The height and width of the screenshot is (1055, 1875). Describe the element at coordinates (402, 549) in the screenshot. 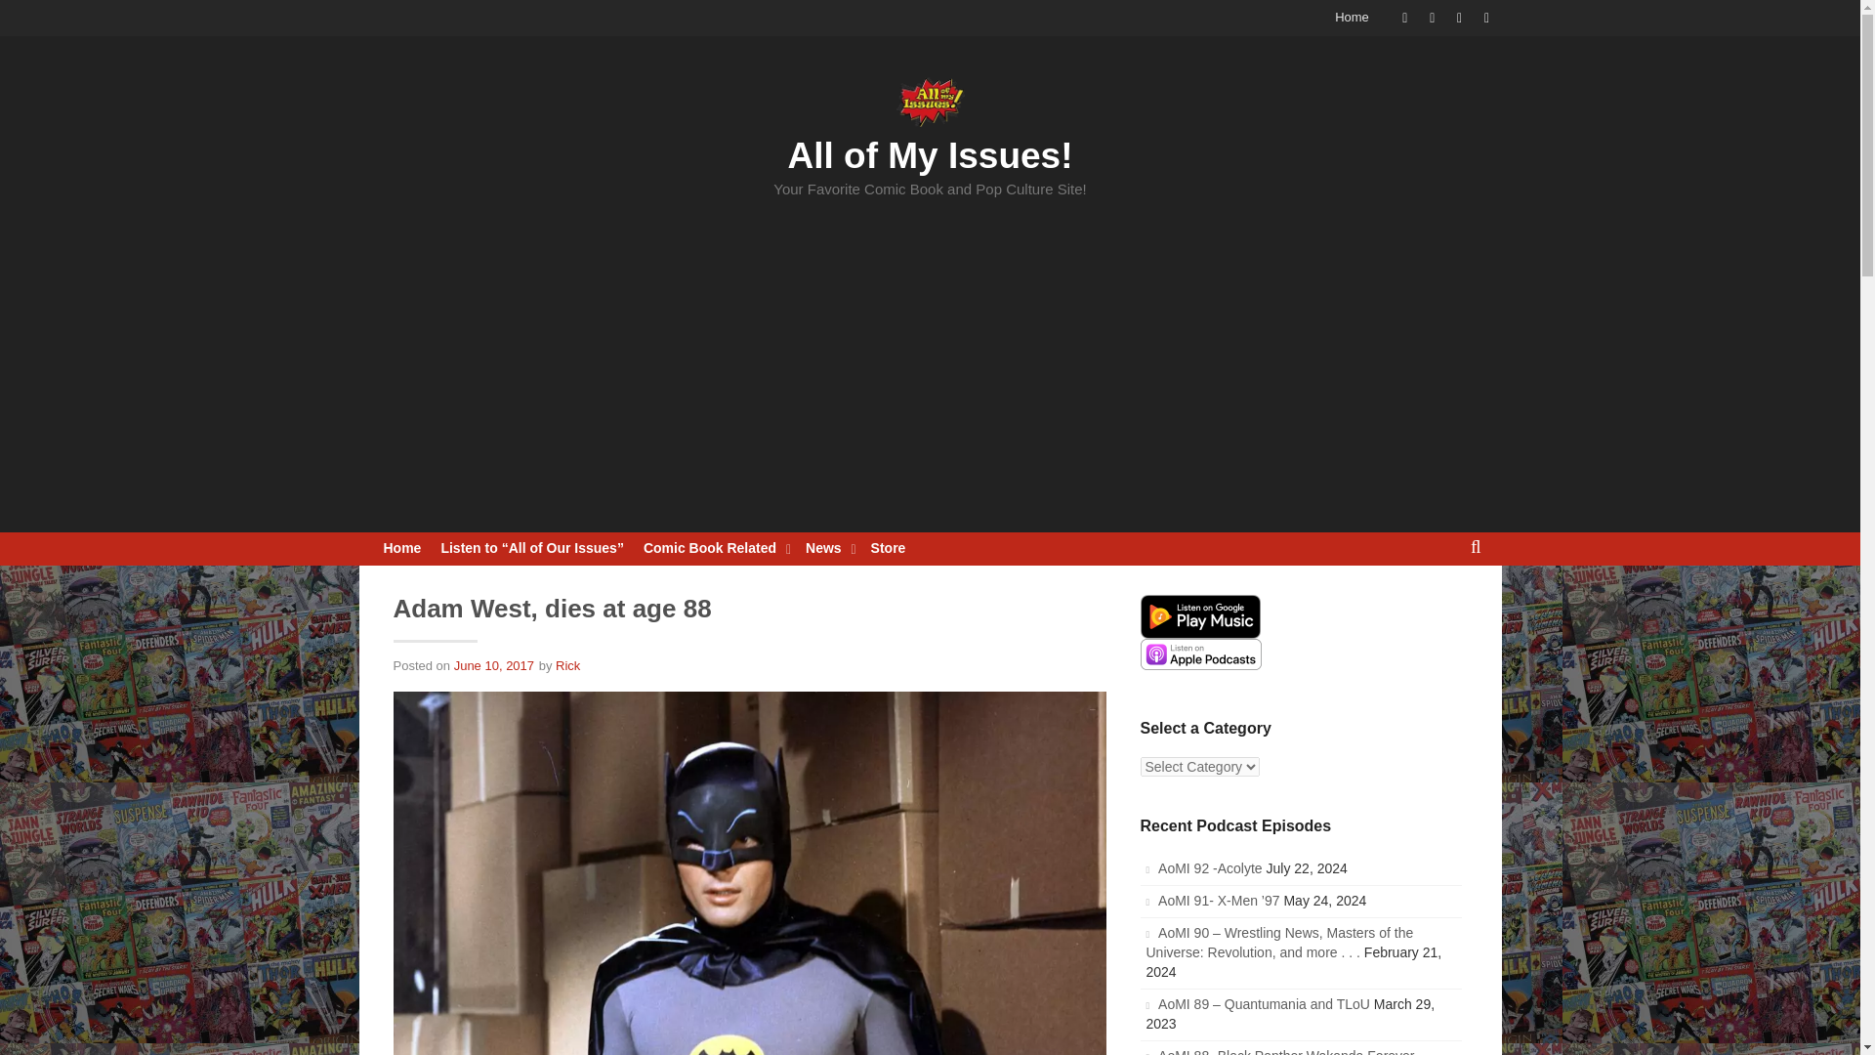

I see `Home` at that location.